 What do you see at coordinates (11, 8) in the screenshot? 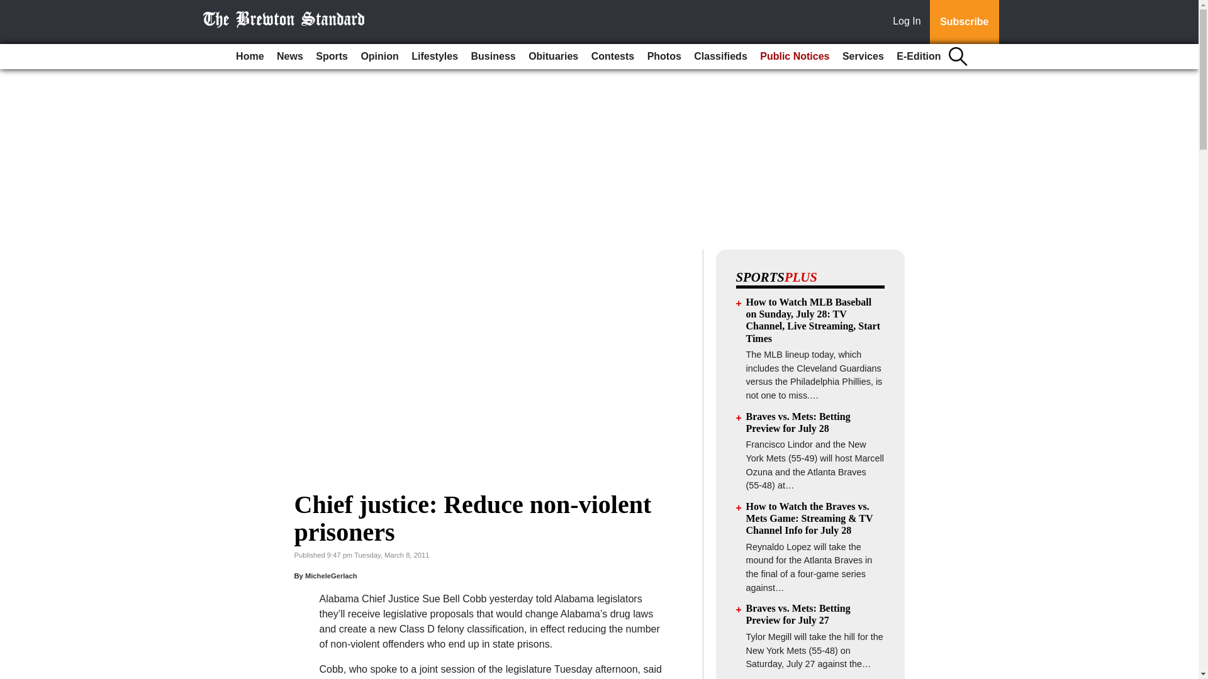
I see `Go` at bounding box center [11, 8].